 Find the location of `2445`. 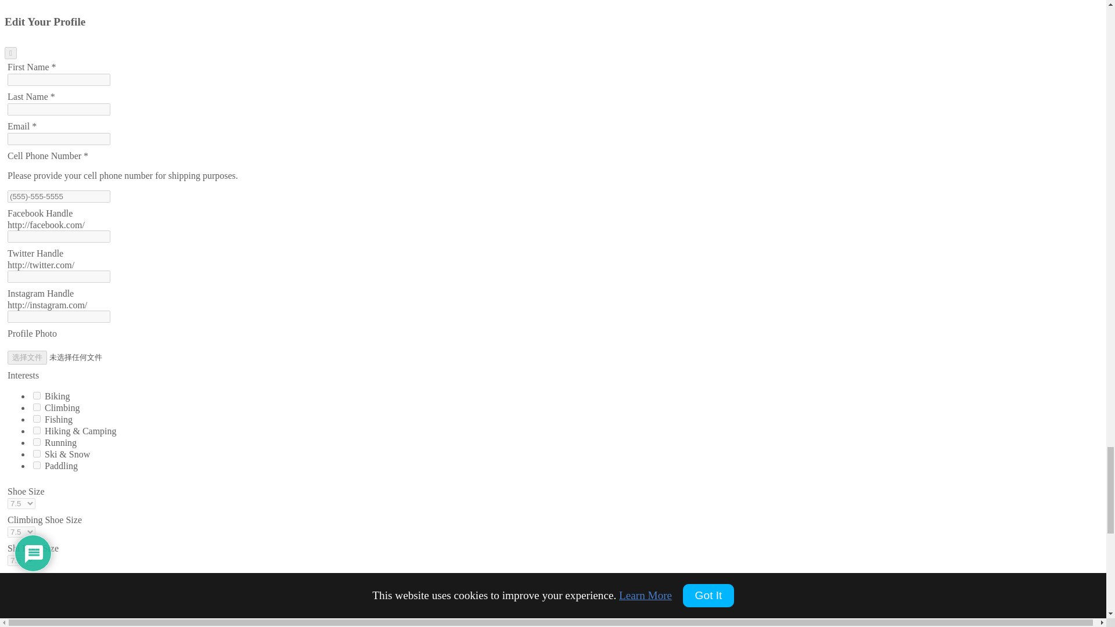

2445 is located at coordinates (37, 441).